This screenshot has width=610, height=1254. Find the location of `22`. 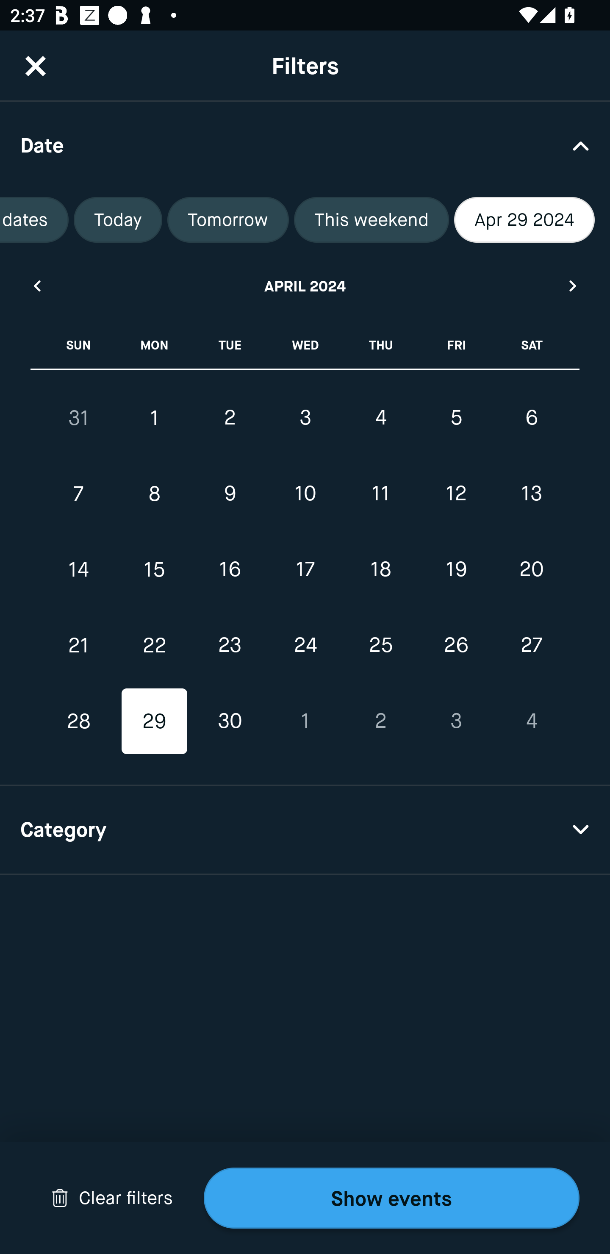

22 is located at coordinates (154, 645).